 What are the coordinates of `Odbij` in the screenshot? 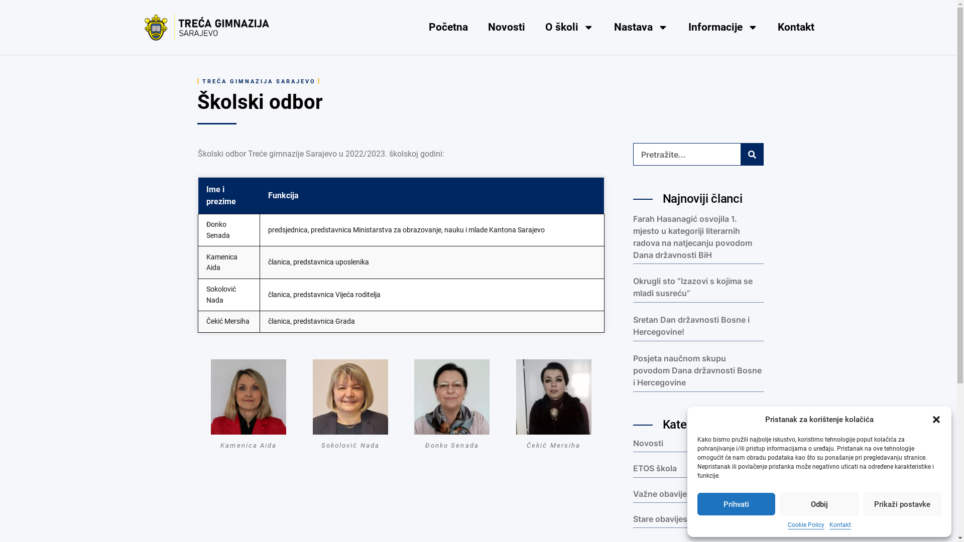 It's located at (819, 504).